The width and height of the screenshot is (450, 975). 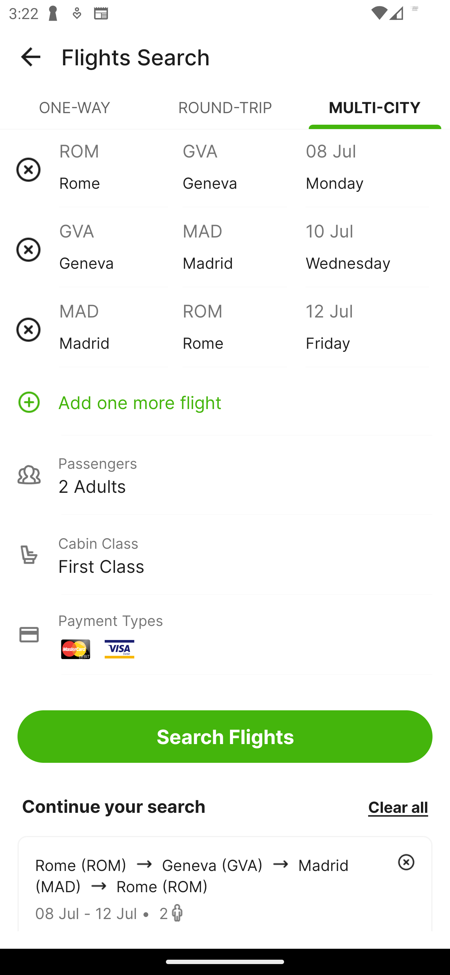 I want to click on ONE-WAY, so click(x=75, y=112).